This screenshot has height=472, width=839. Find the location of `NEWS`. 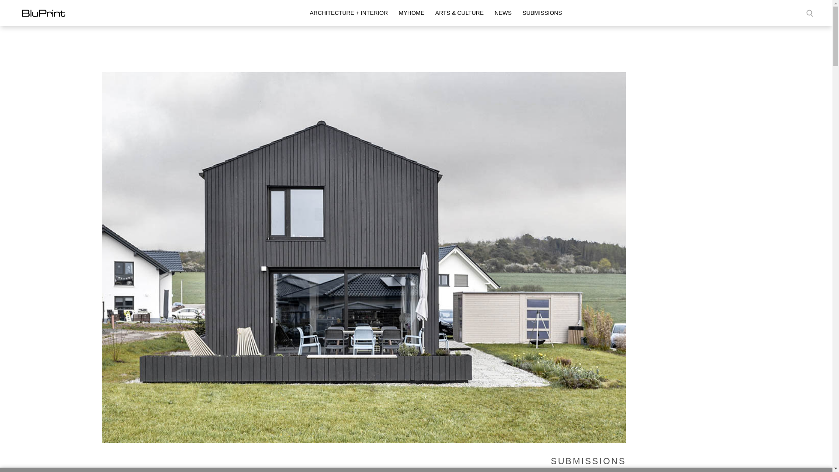

NEWS is located at coordinates (503, 13).